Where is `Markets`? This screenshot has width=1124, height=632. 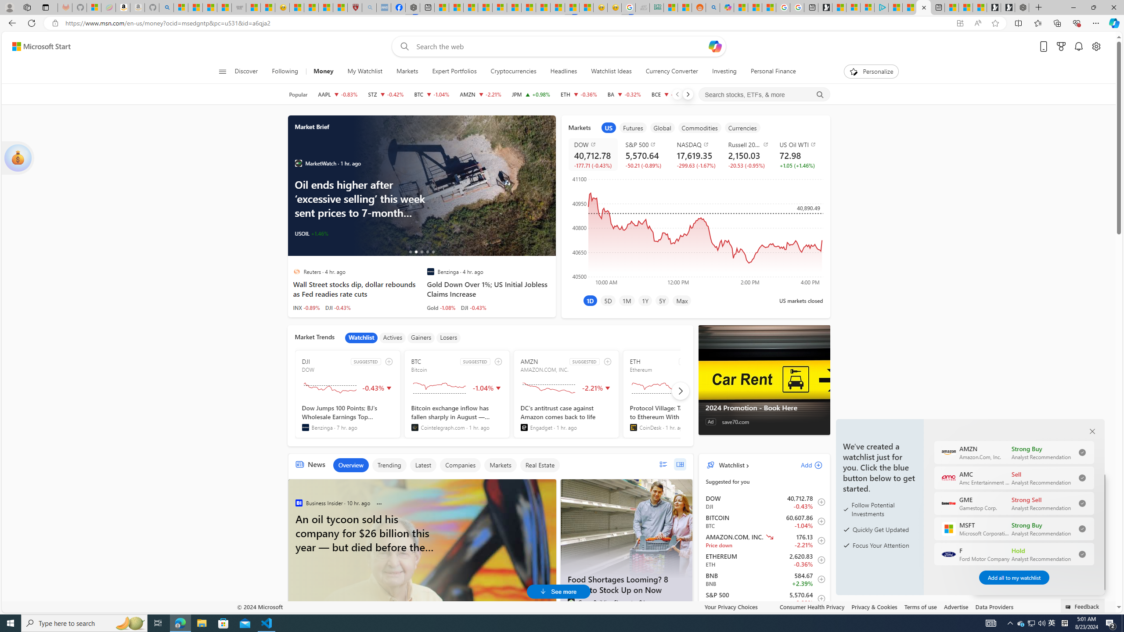
Markets is located at coordinates (407, 72).